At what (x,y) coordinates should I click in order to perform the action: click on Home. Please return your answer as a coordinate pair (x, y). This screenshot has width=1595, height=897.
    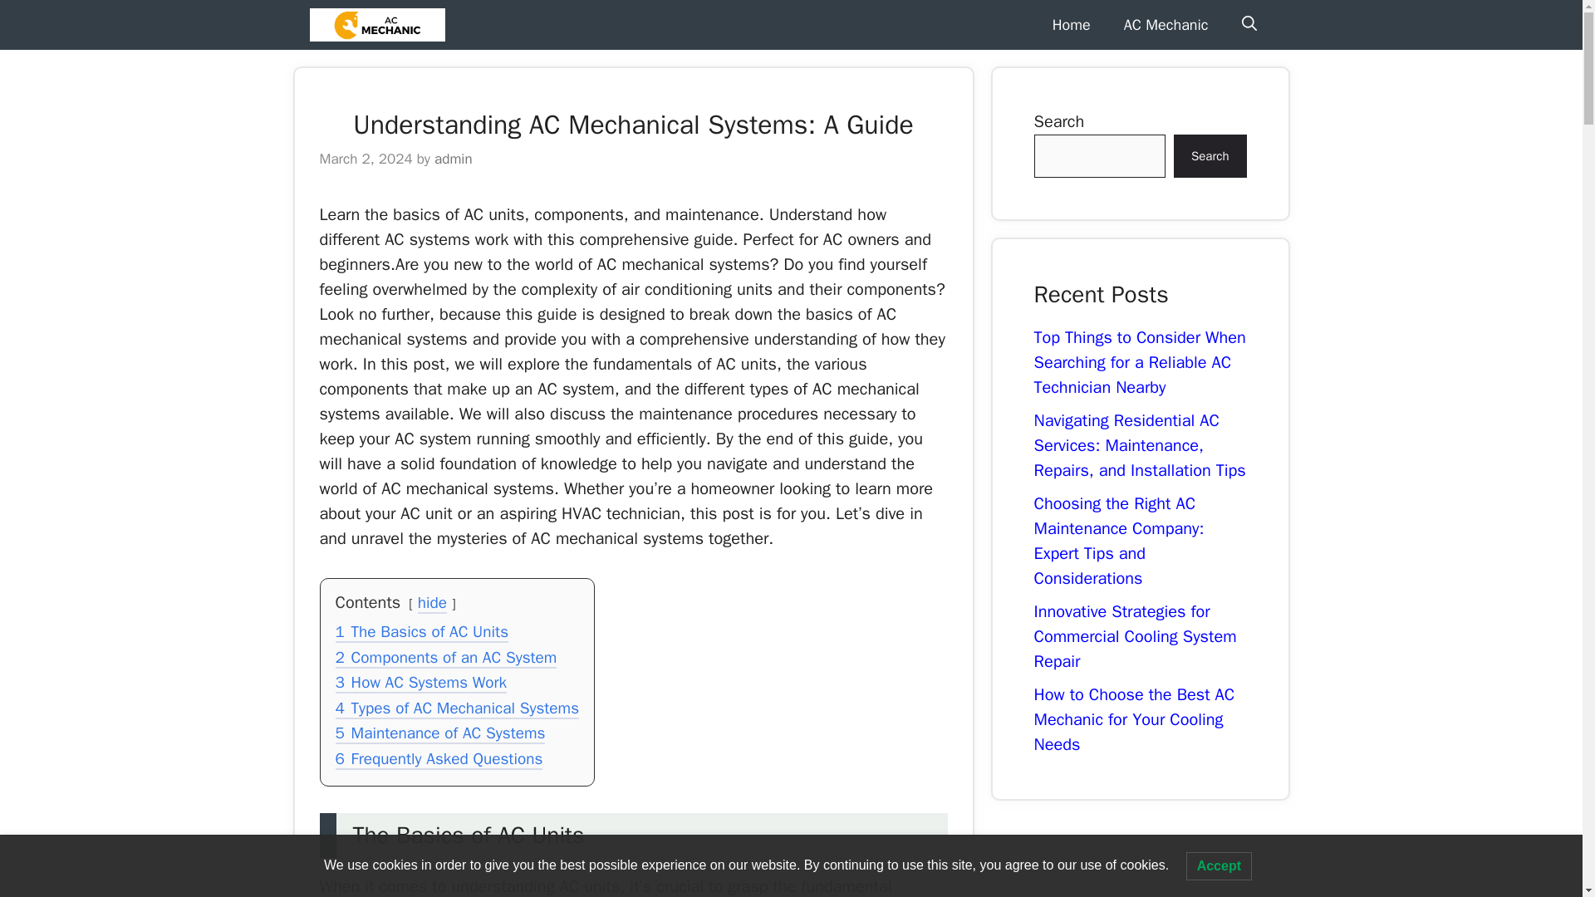
    Looking at the image, I should click on (1071, 25).